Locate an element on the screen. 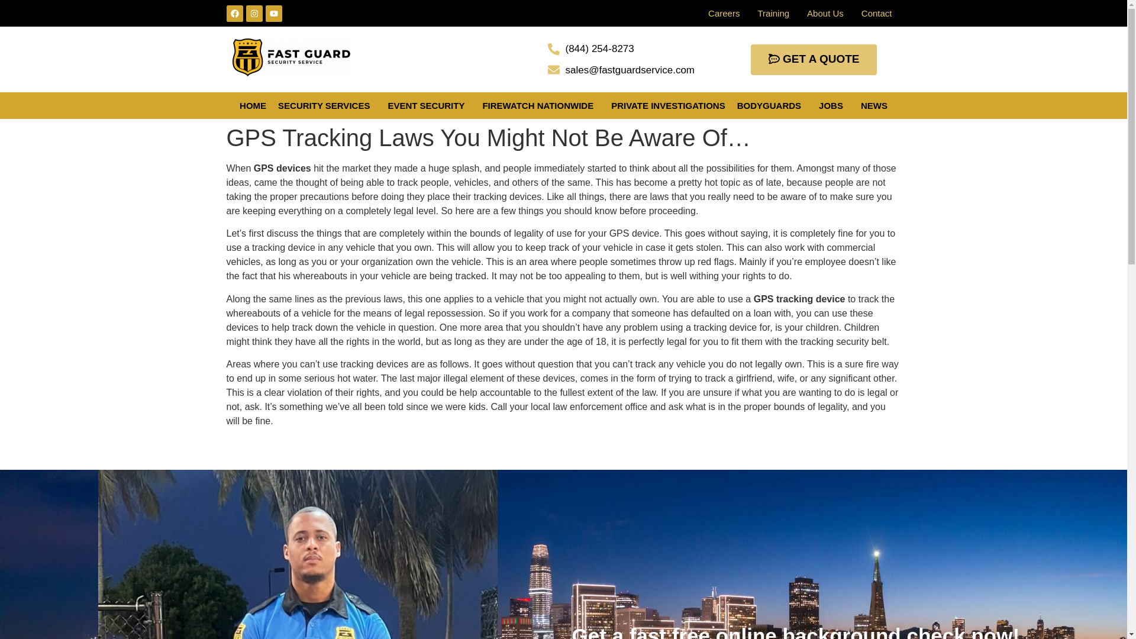 This screenshot has height=639, width=1136. HOME is located at coordinates (253, 105).